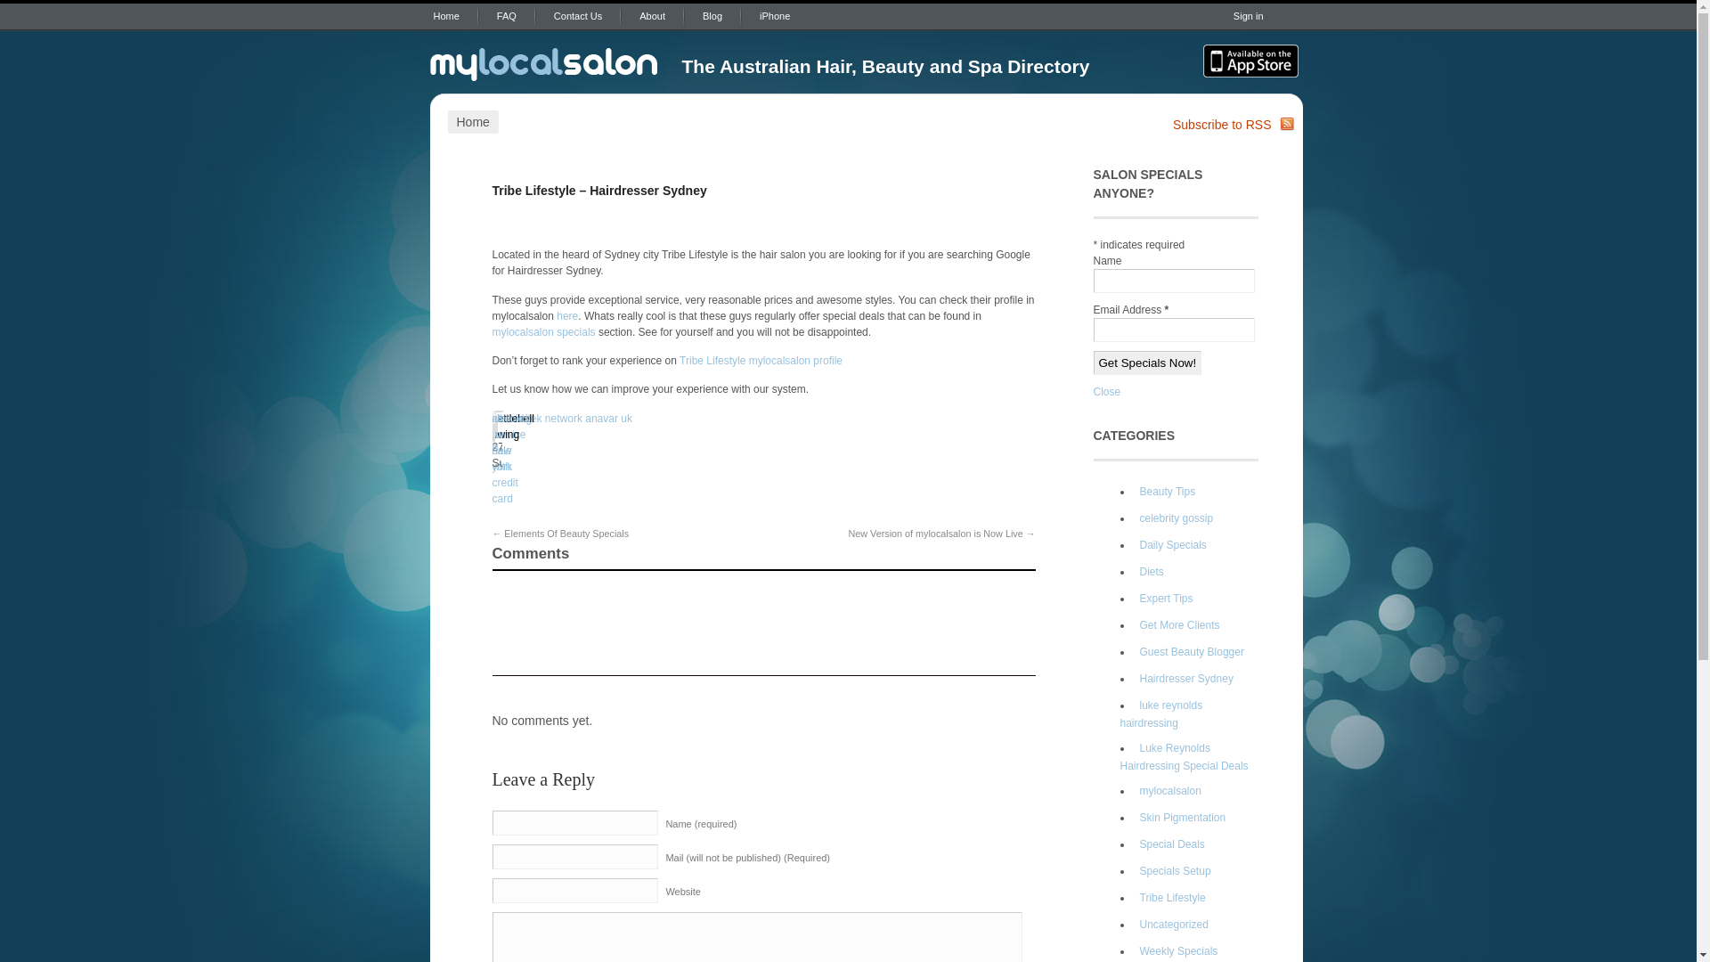 The width and height of the screenshot is (1710, 962). What do you see at coordinates (513, 419) in the screenshot?
I see `dumbells` at bounding box center [513, 419].